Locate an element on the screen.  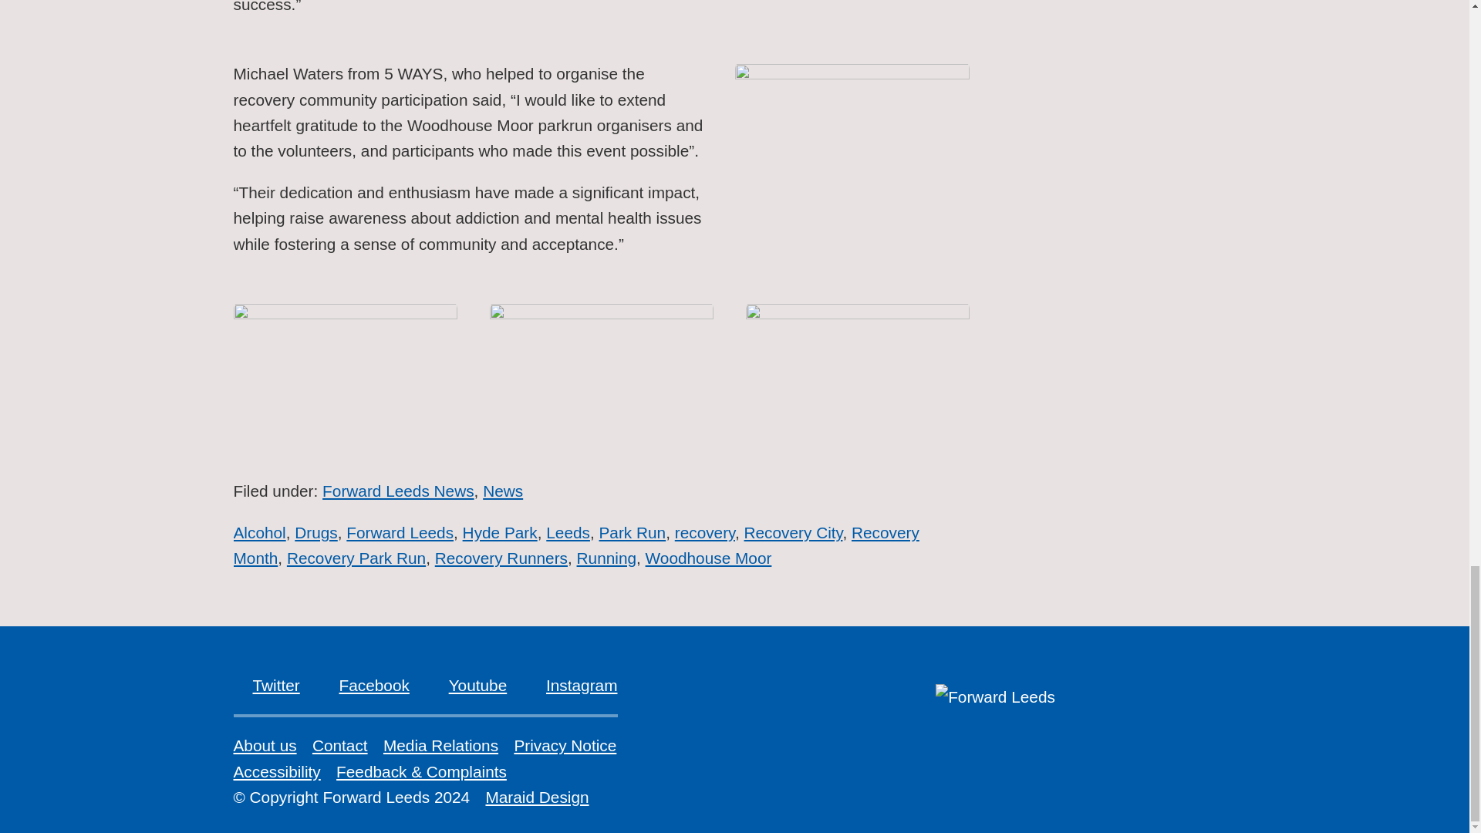
Forward Leeds is located at coordinates (400, 532).